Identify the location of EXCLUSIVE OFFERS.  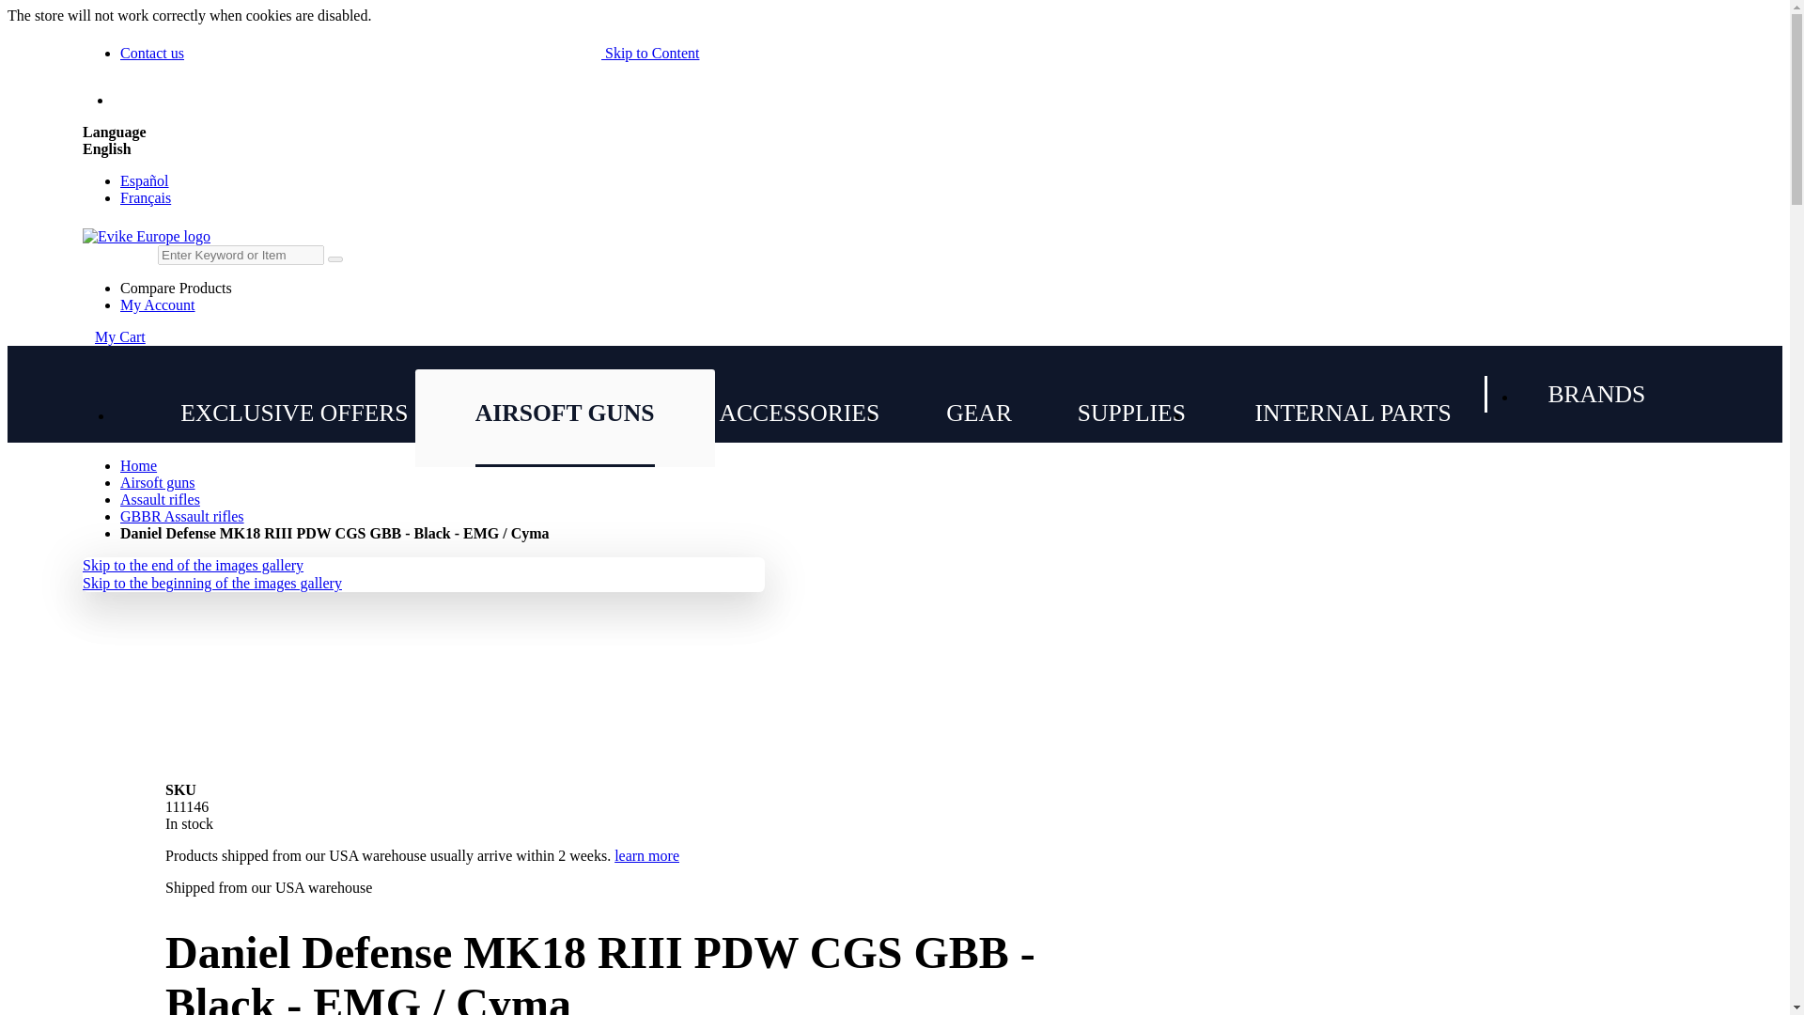
(294, 414).